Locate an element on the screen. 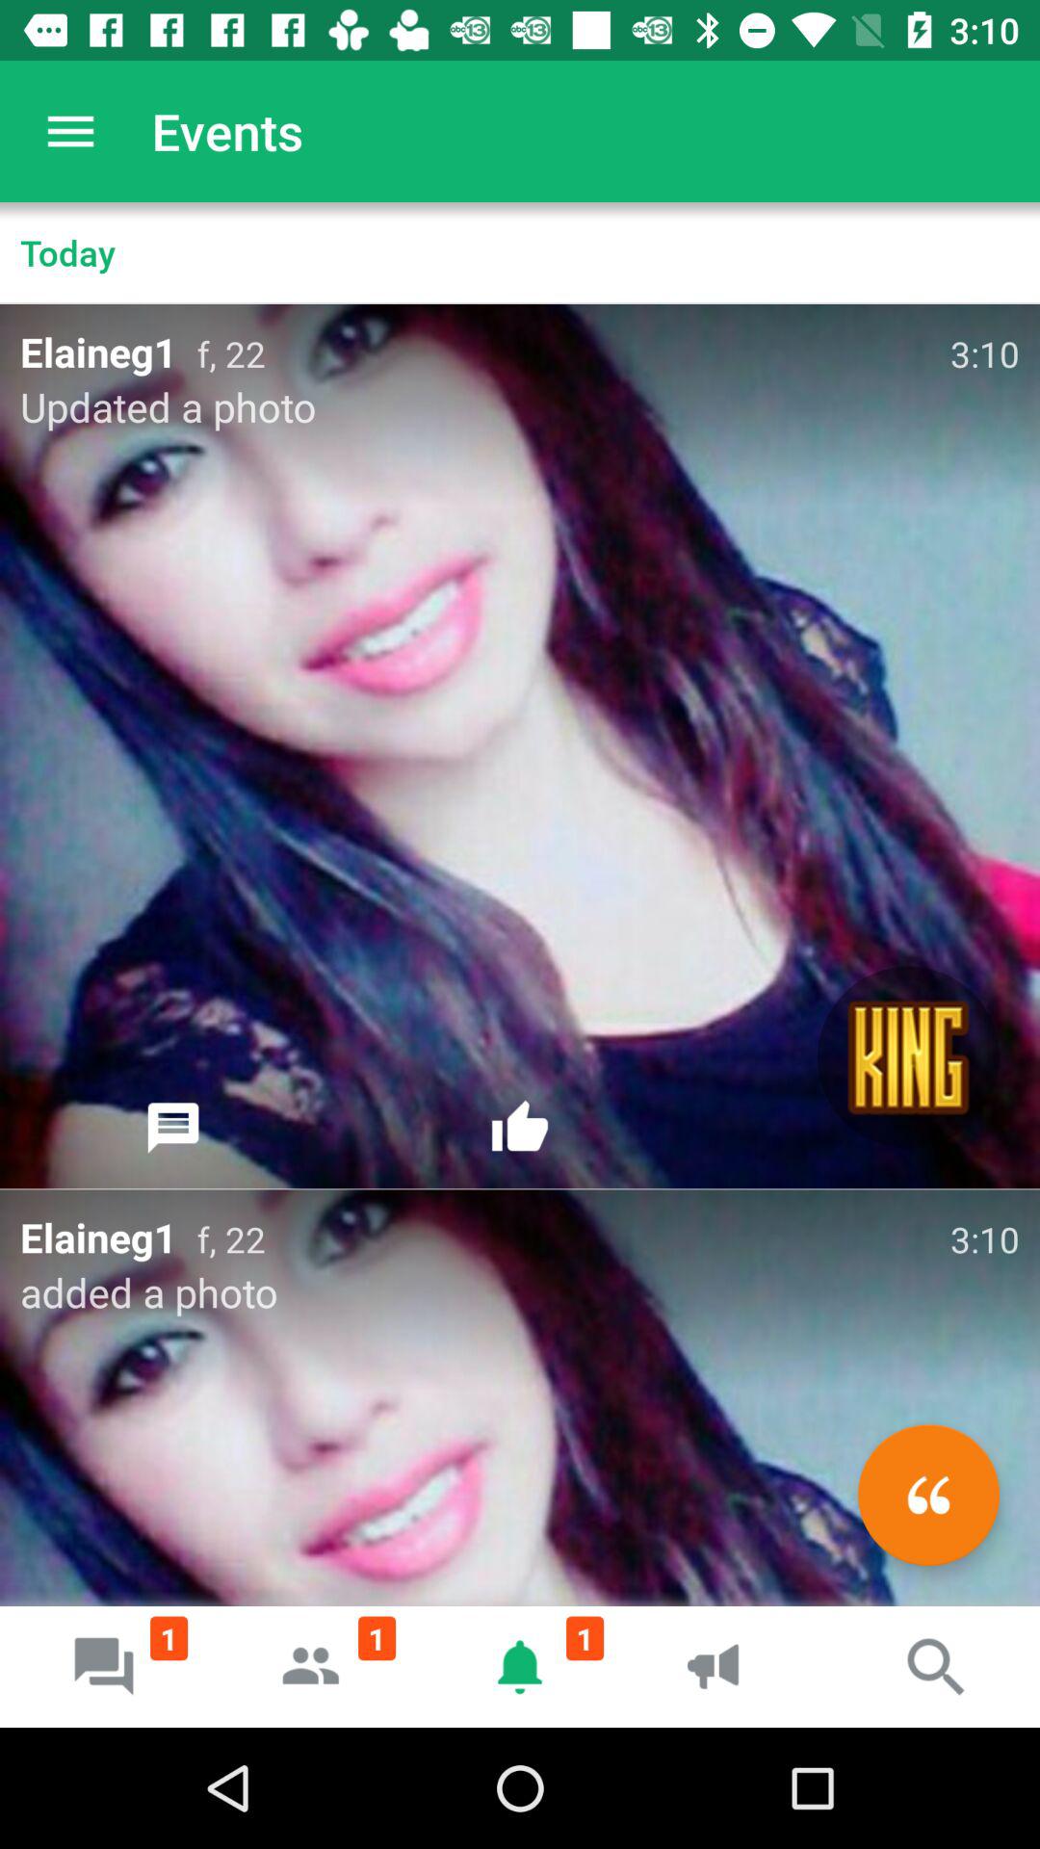  select app next to events app is located at coordinates (70, 131).